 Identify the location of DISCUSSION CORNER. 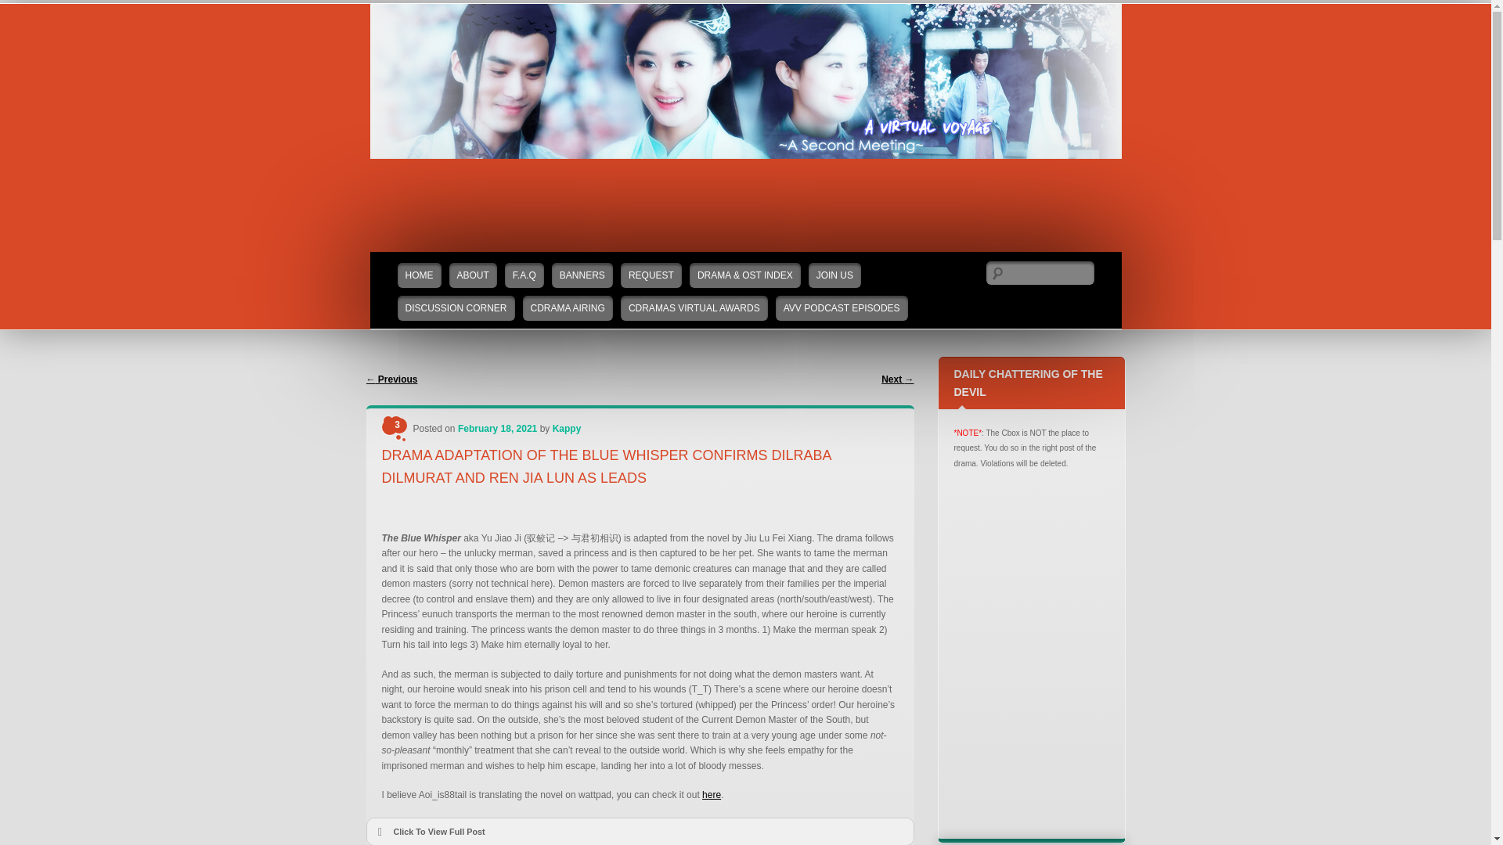
(456, 308).